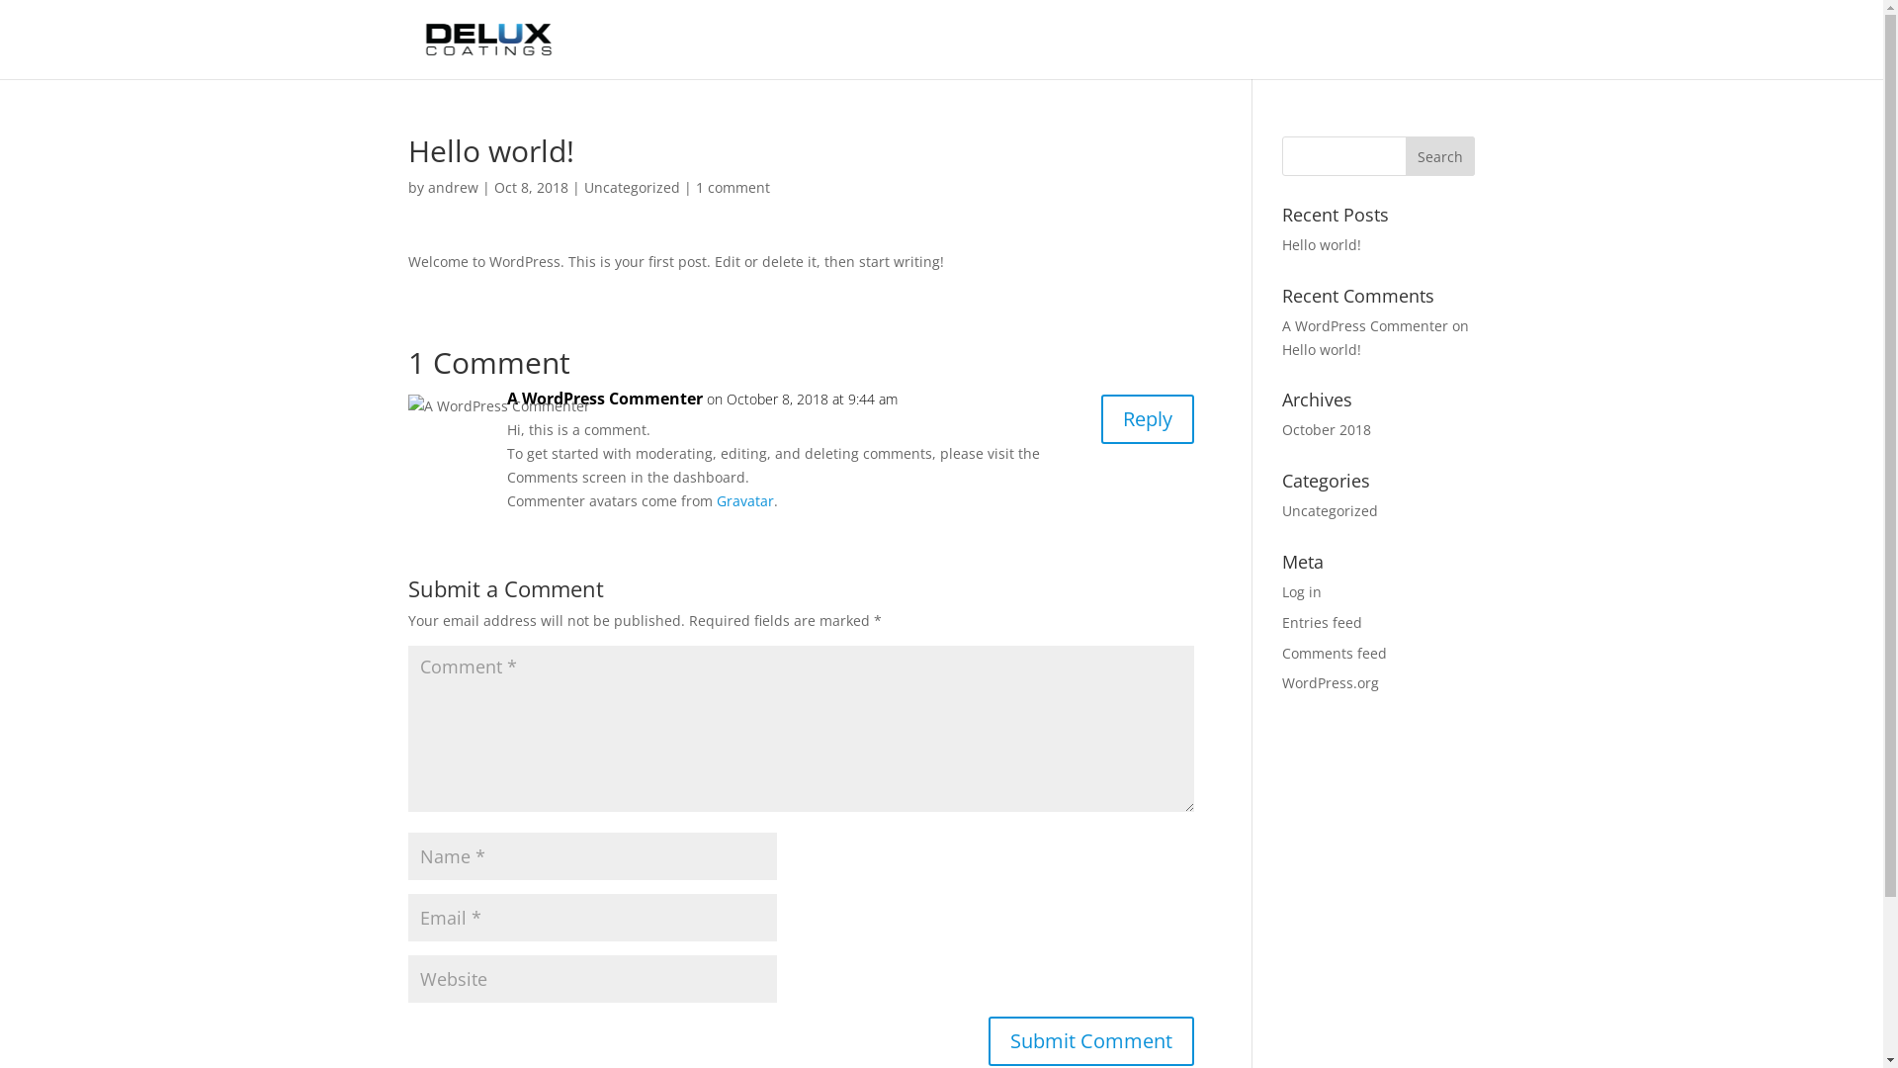 The width and height of the screenshot is (1898, 1068). Describe the element at coordinates (1322, 350) in the screenshot. I see `Hello world!` at that location.